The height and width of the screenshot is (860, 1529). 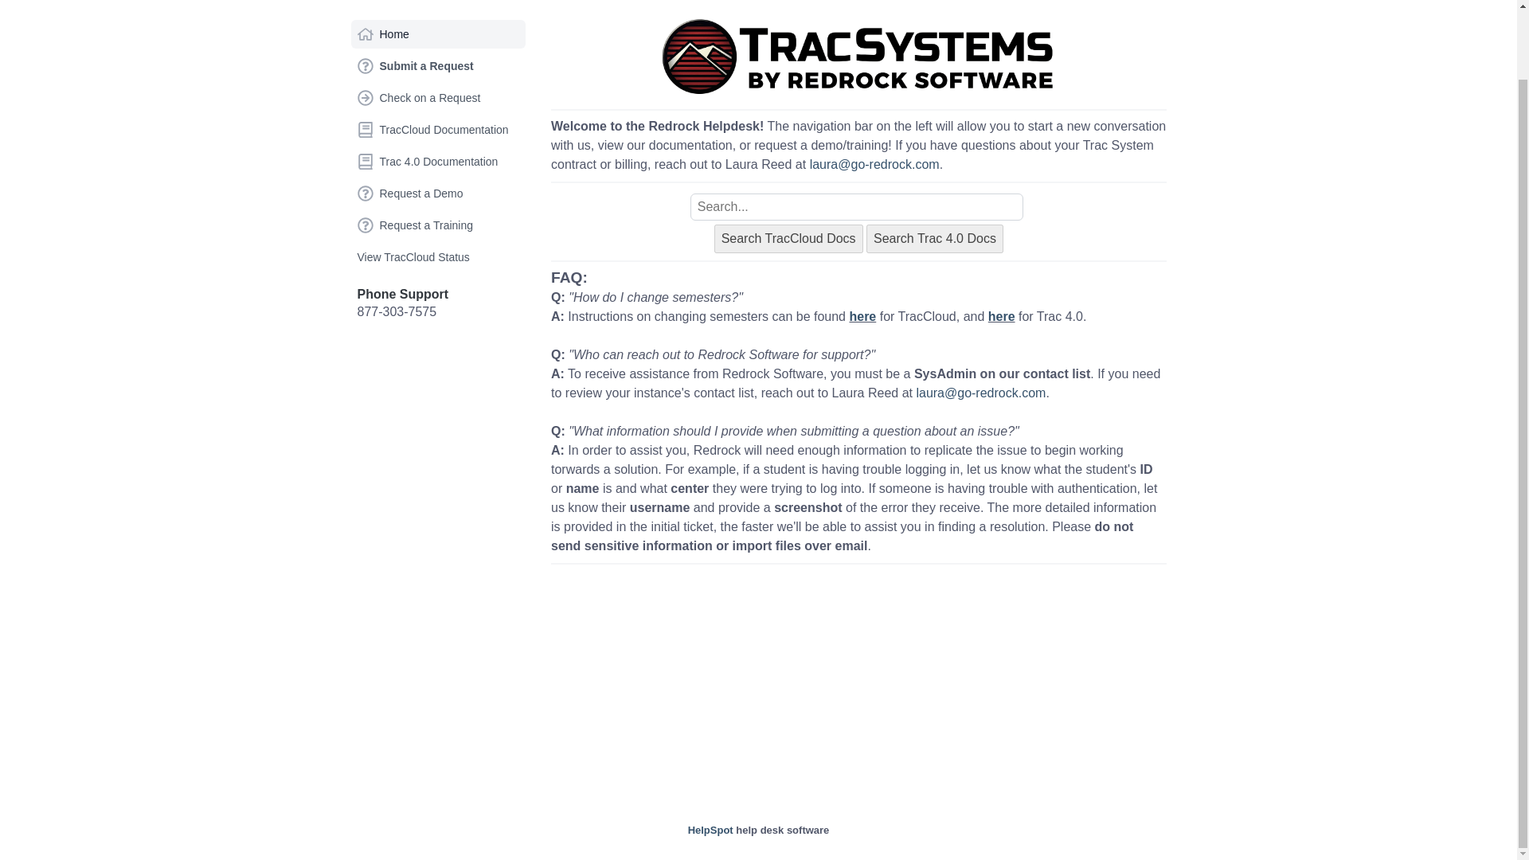 What do you see at coordinates (862, 316) in the screenshot?
I see `here` at bounding box center [862, 316].